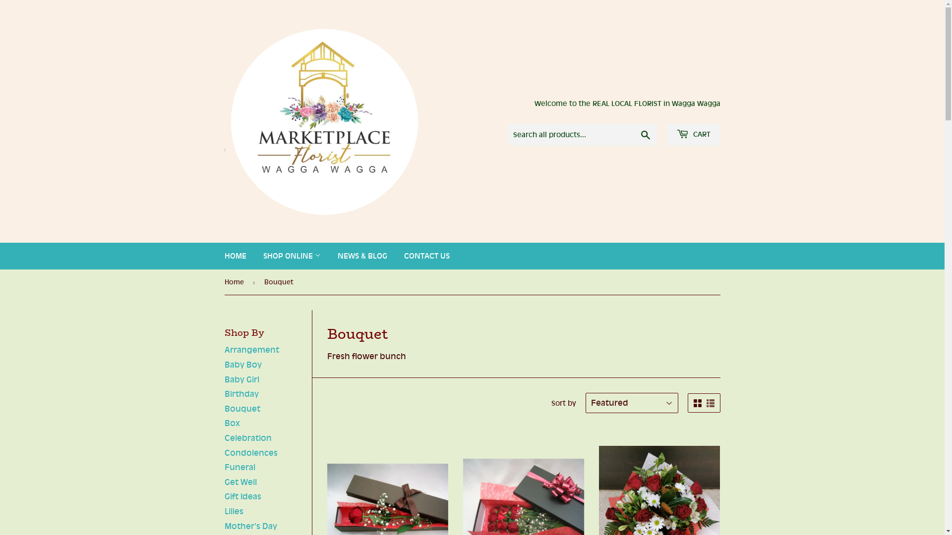  Describe the element at coordinates (362, 256) in the screenshot. I see `NEWS & BLOG` at that location.